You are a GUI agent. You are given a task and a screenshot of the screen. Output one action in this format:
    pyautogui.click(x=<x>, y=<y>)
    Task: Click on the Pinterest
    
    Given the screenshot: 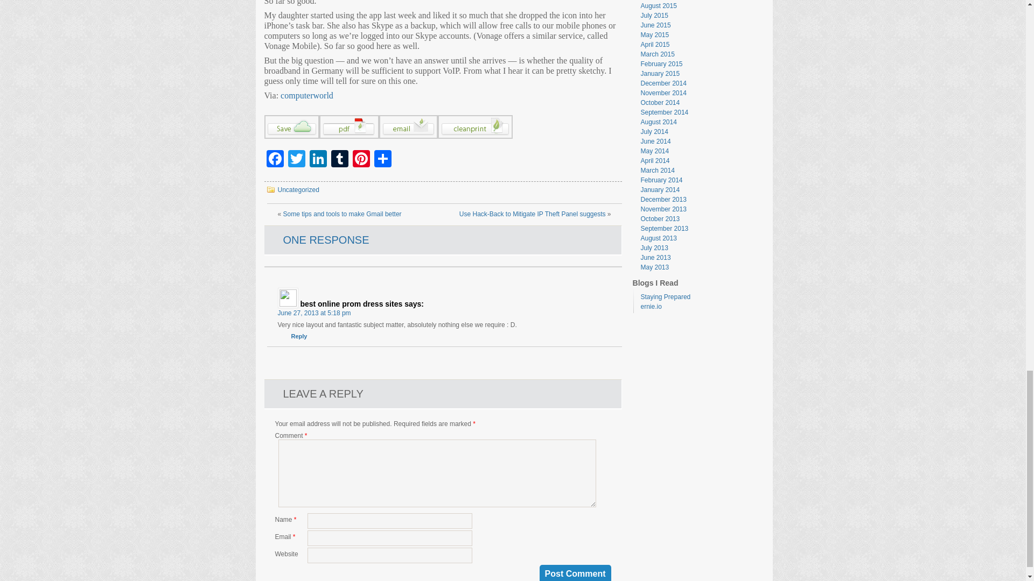 What is the action you would take?
    pyautogui.click(x=361, y=160)
    